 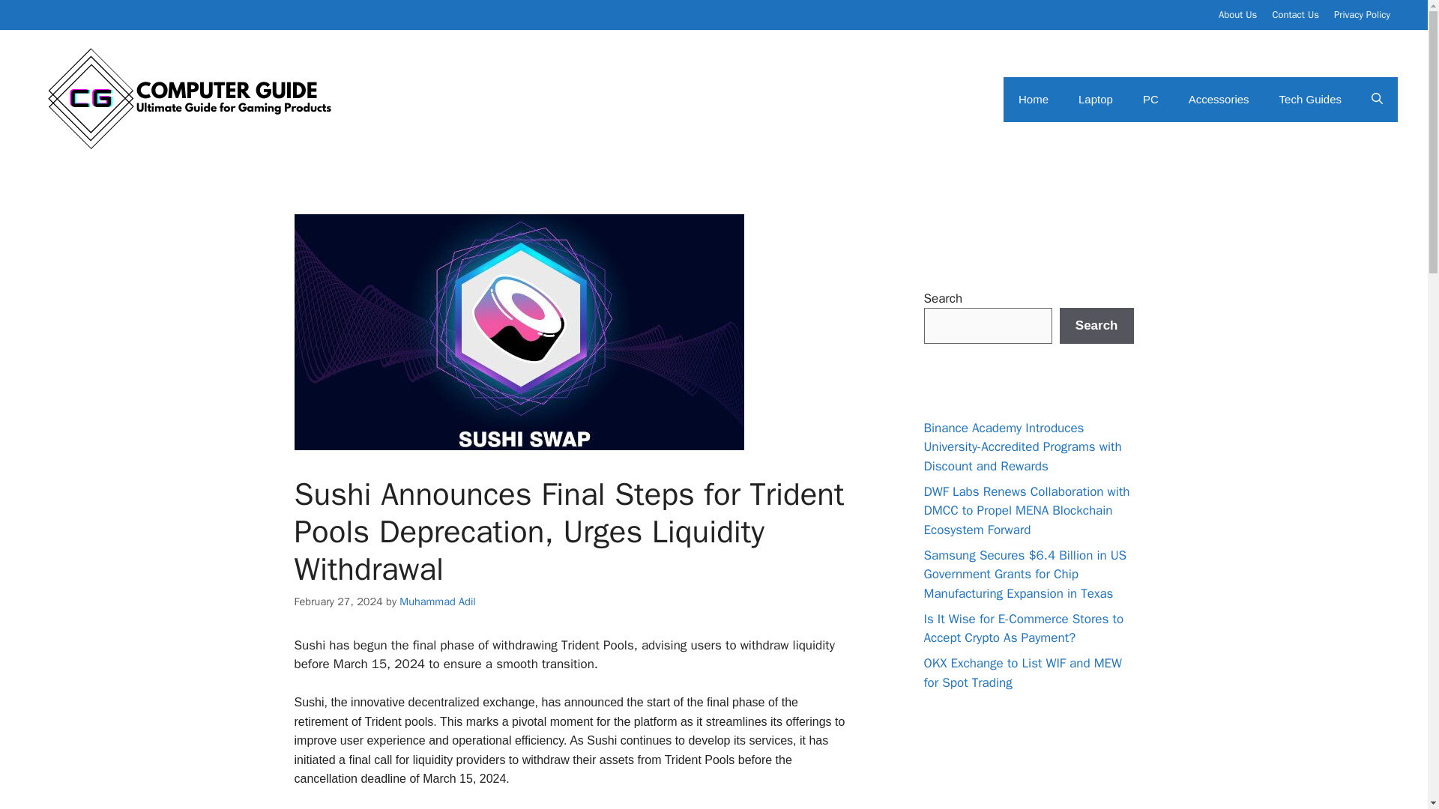 I want to click on PC, so click(x=1151, y=99).